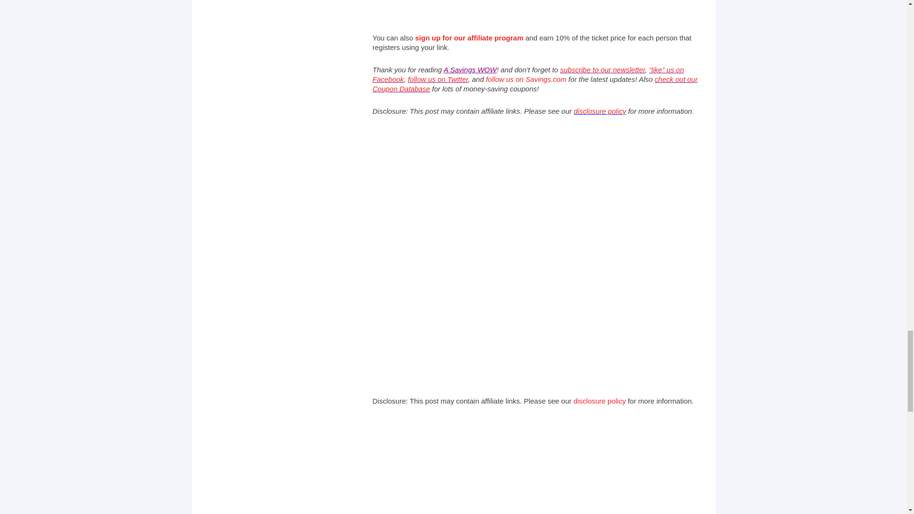 This screenshot has width=914, height=514. I want to click on A Savings WOW! Facebook Page, so click(527, 74).